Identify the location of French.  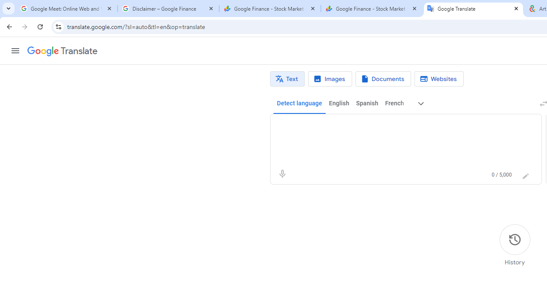
(394, 103).